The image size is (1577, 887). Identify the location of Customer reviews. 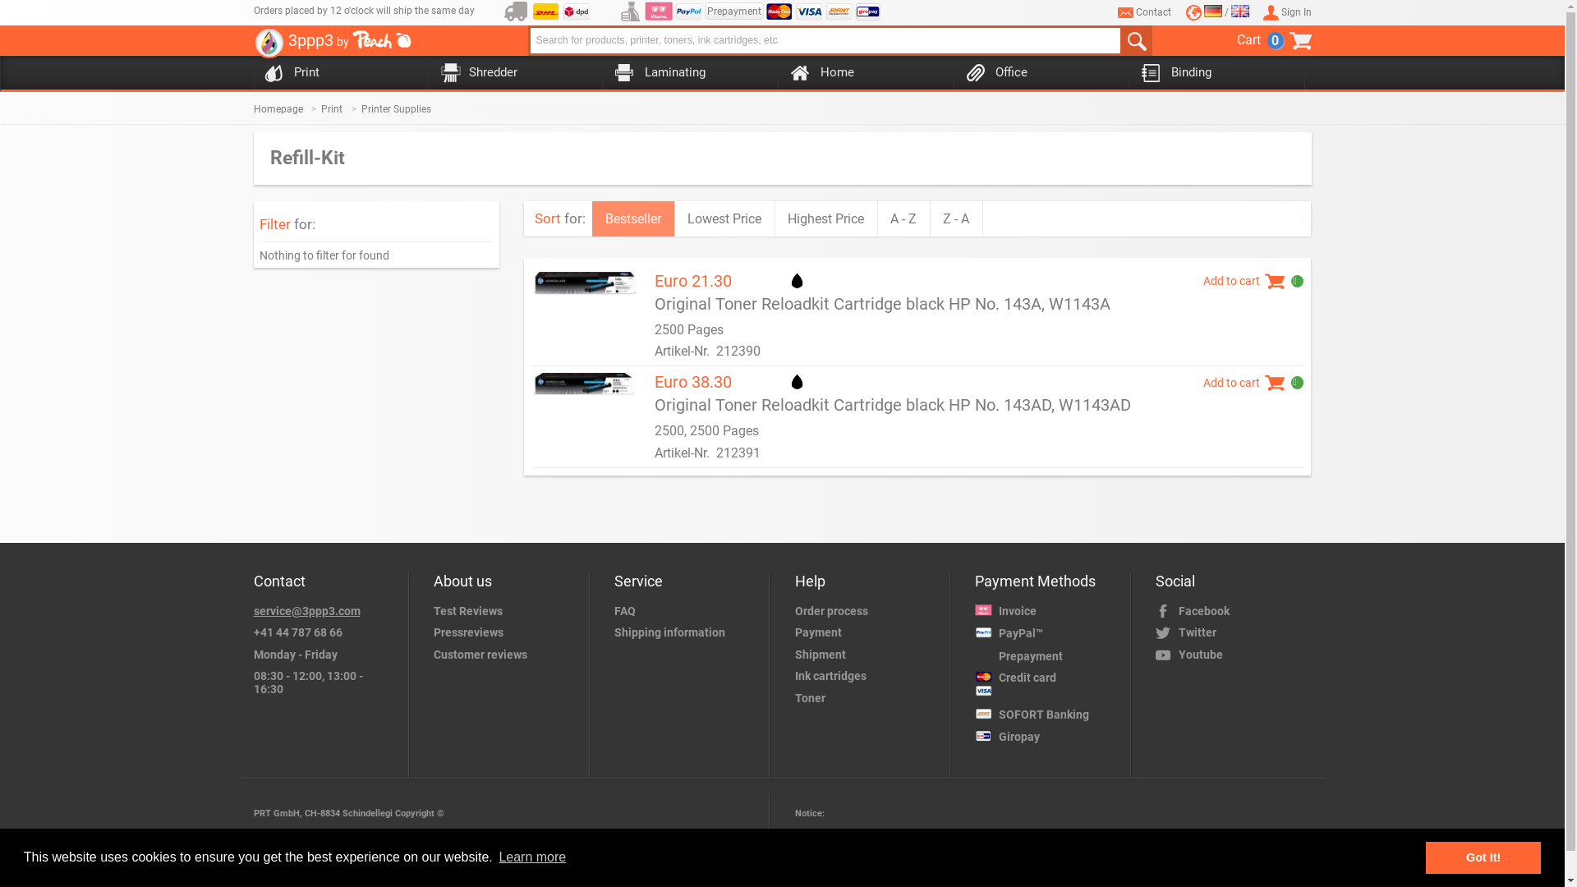
(503, 655).